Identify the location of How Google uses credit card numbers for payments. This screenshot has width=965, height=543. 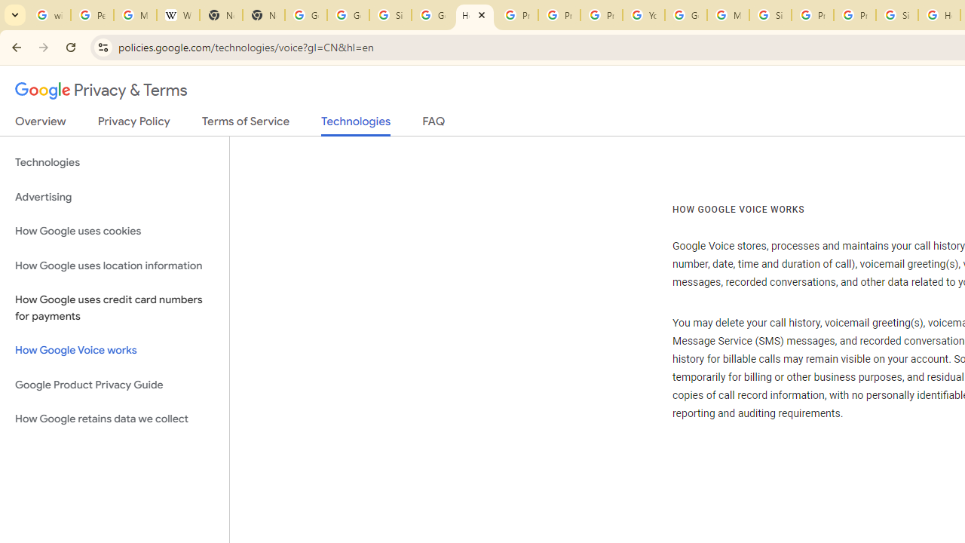
(115, 308).